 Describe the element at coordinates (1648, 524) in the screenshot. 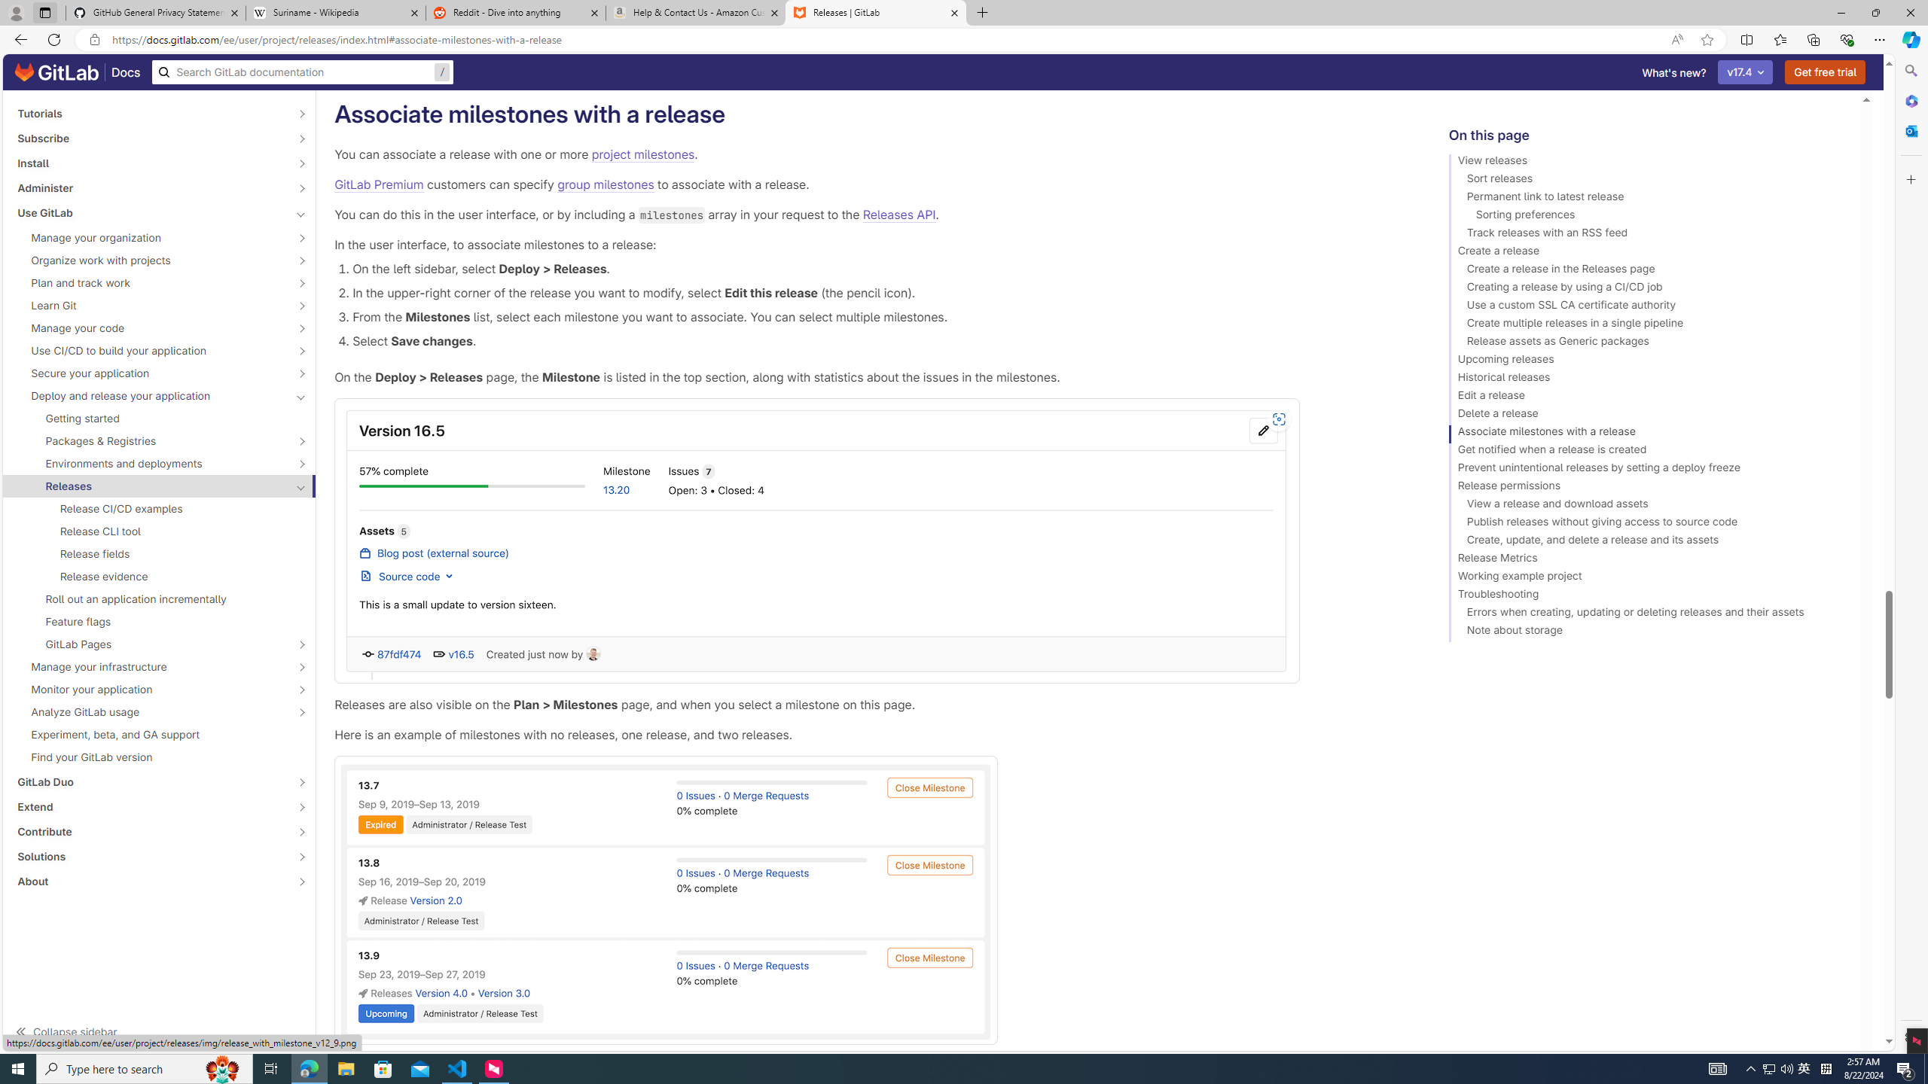

I see `Publish releases without giving access to source code` at that location.